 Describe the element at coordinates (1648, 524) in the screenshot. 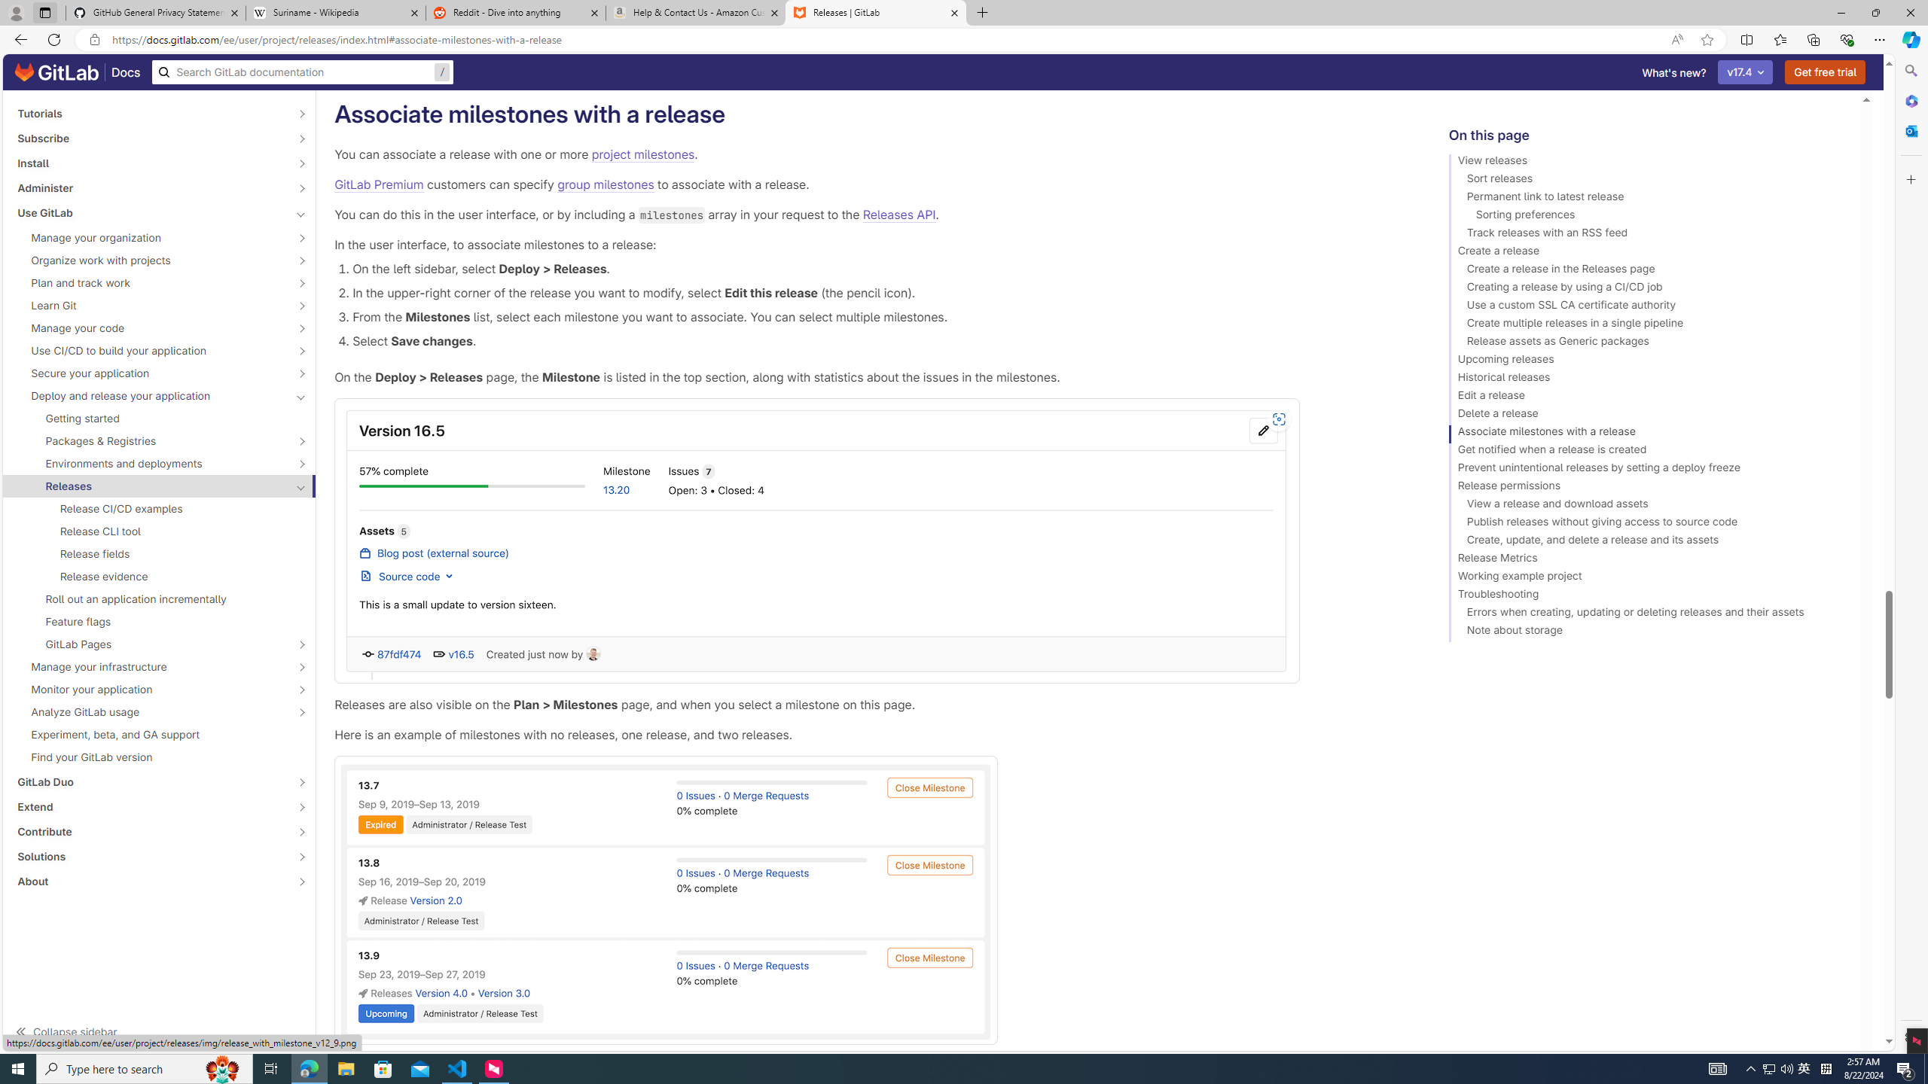

I see `Publish releases without giving access to source code` at that location.